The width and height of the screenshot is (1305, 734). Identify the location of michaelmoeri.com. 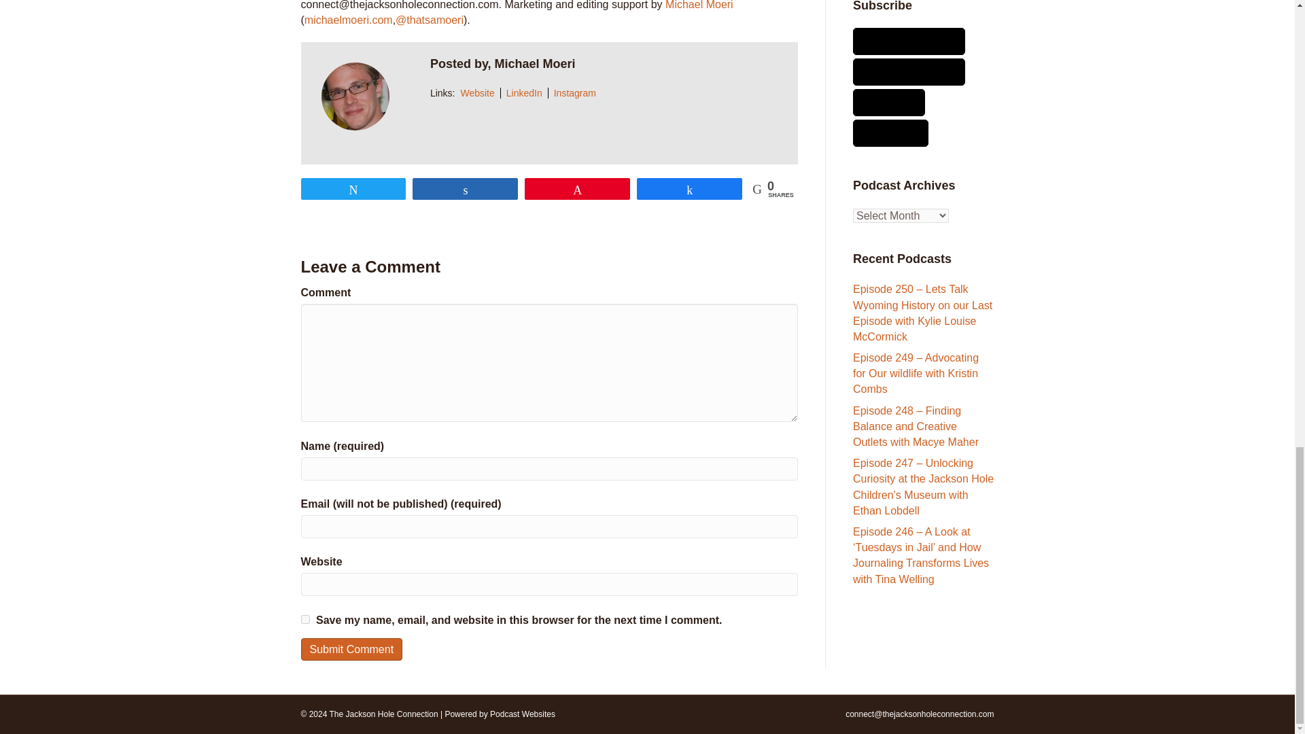
(348, 19).